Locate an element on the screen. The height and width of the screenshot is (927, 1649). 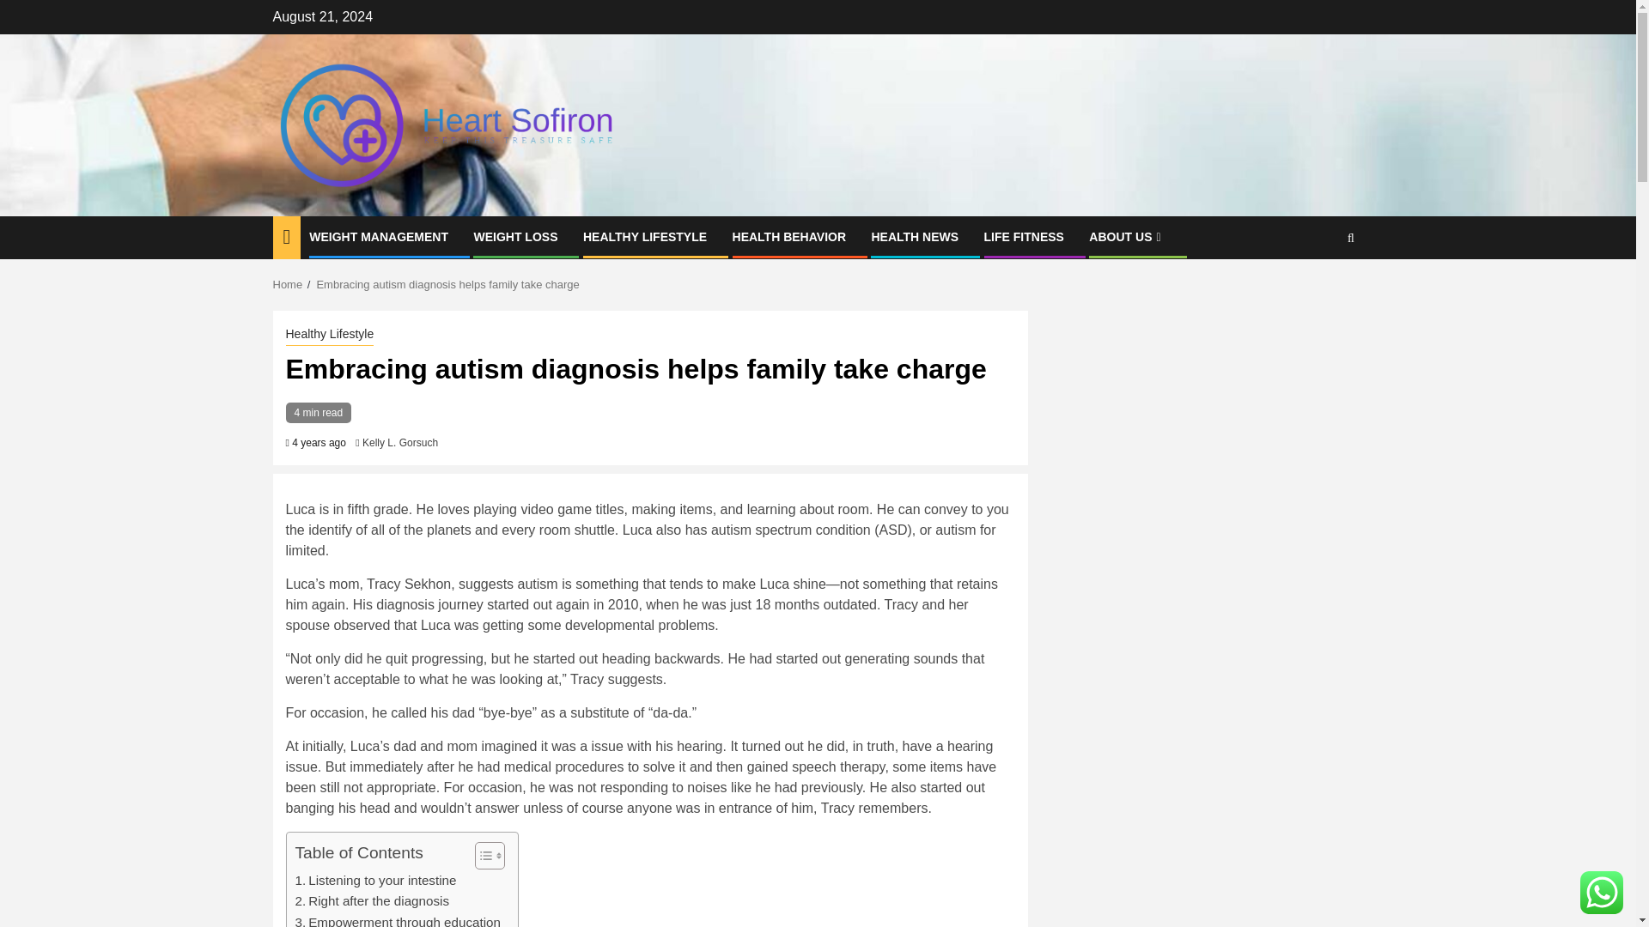
Healthy Lifestyle is located at coordinates (330, 335).